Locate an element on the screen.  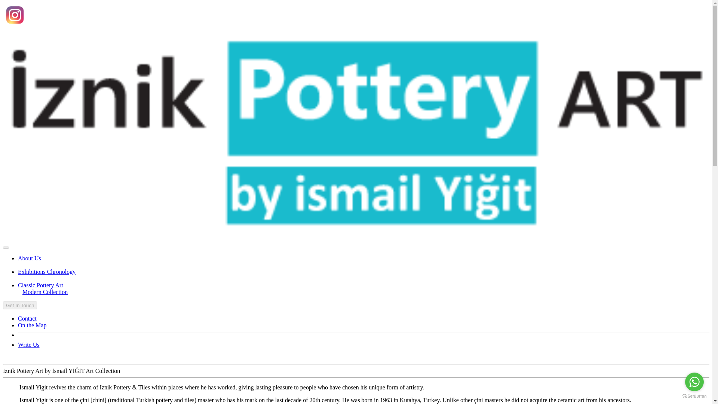
Contact is located at coordinates (27, 318).